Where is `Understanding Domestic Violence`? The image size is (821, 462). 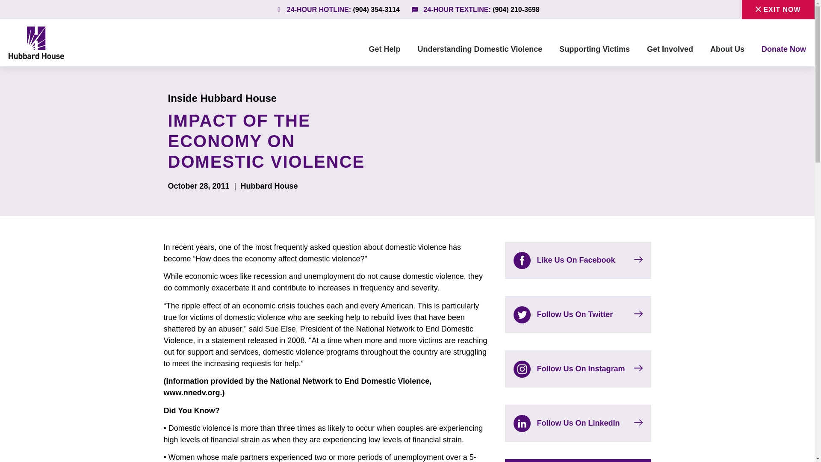 Understanding Domestic Violence is located at coordinates (480, 49).